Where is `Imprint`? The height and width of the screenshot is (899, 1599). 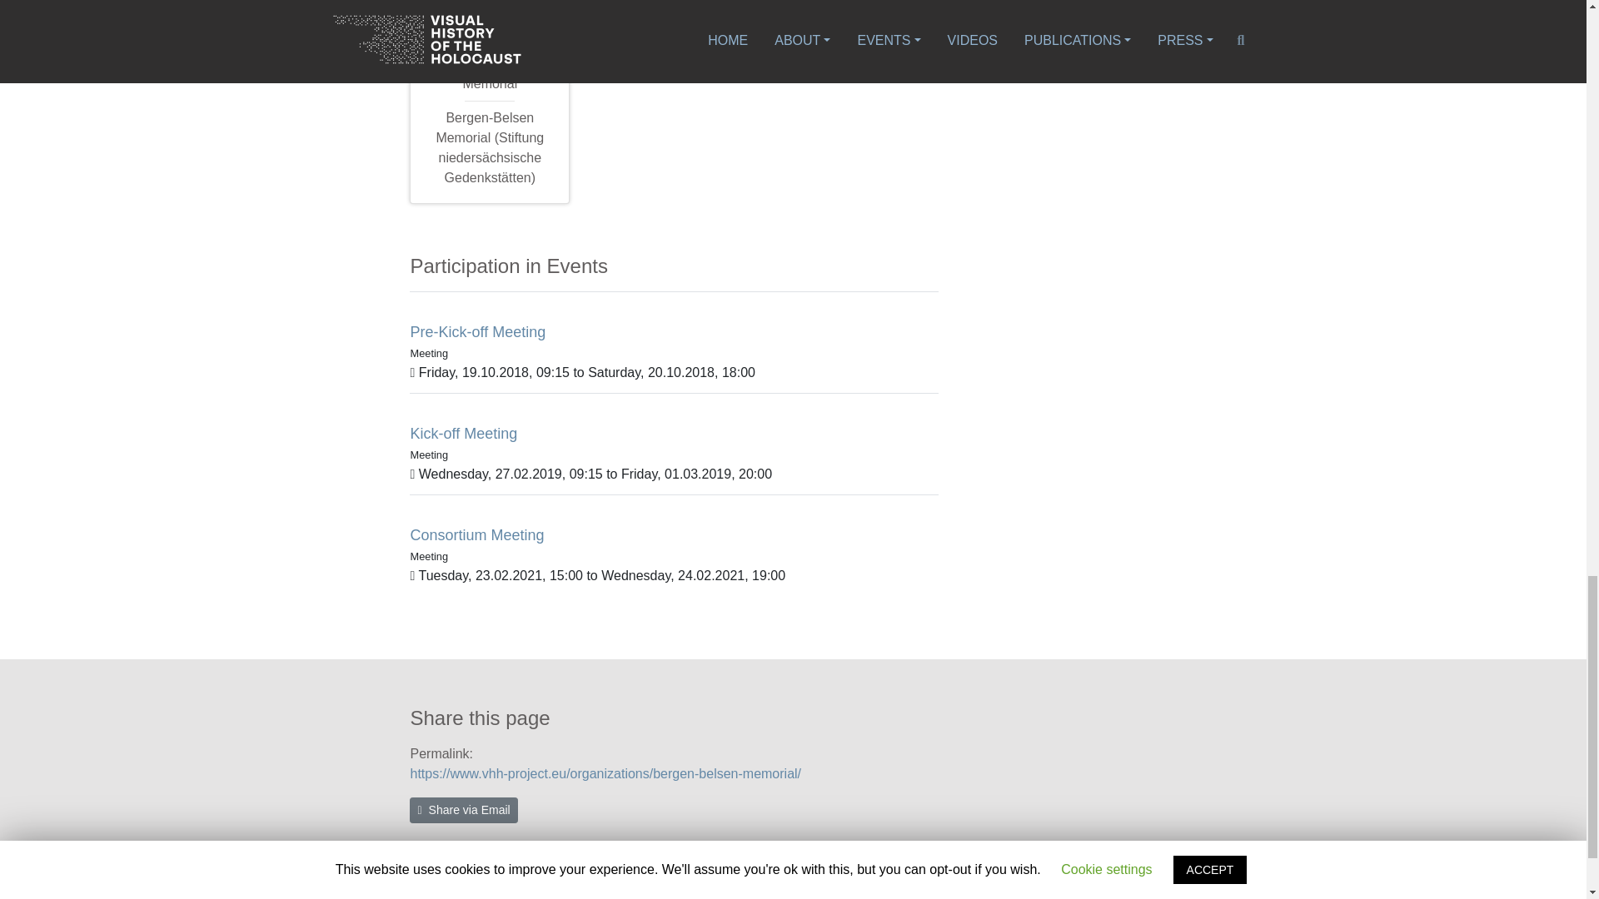 Imprint is located at coordinates (824, 886).